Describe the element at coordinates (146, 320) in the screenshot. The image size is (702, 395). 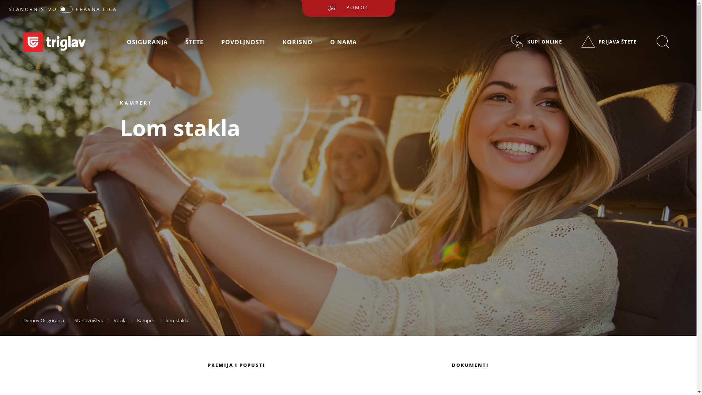
I see `Kamperi` at that location.